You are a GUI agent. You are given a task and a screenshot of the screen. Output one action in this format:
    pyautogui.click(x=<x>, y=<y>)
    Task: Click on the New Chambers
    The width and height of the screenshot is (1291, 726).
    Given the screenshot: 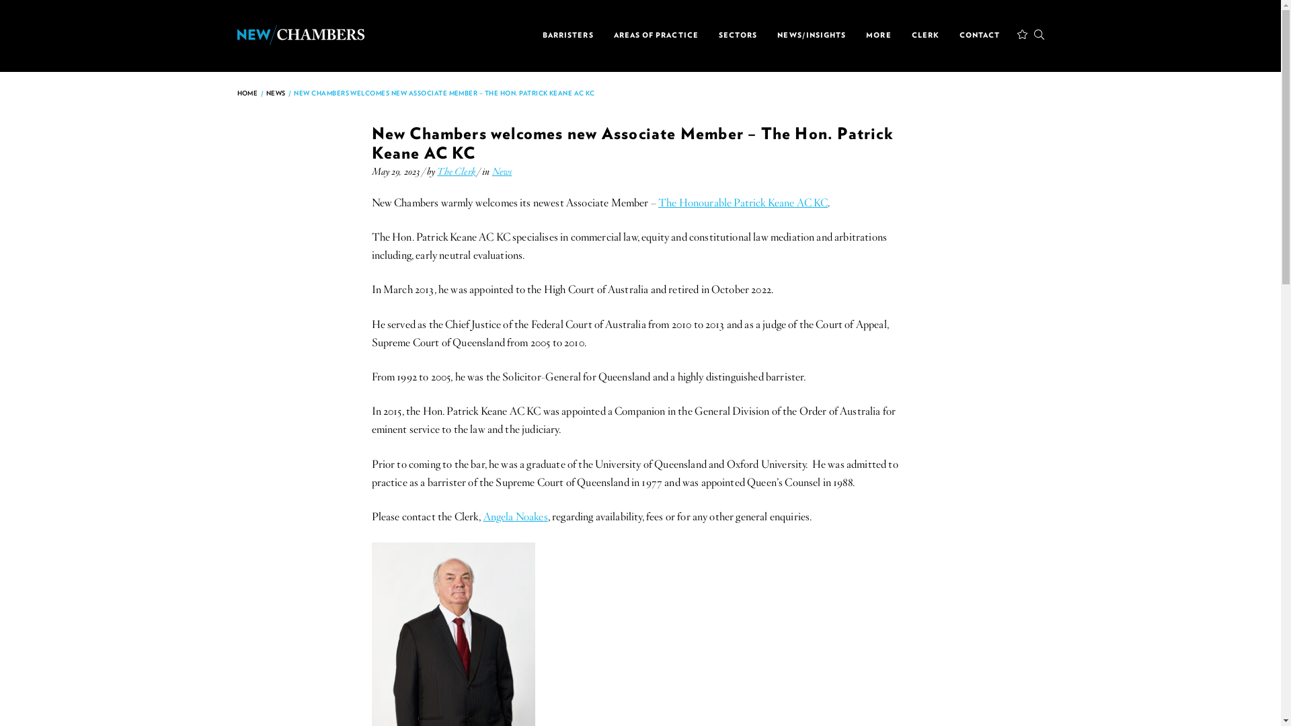 What is the action you would take?
    pyautogui.click(x=300, y=34)
    